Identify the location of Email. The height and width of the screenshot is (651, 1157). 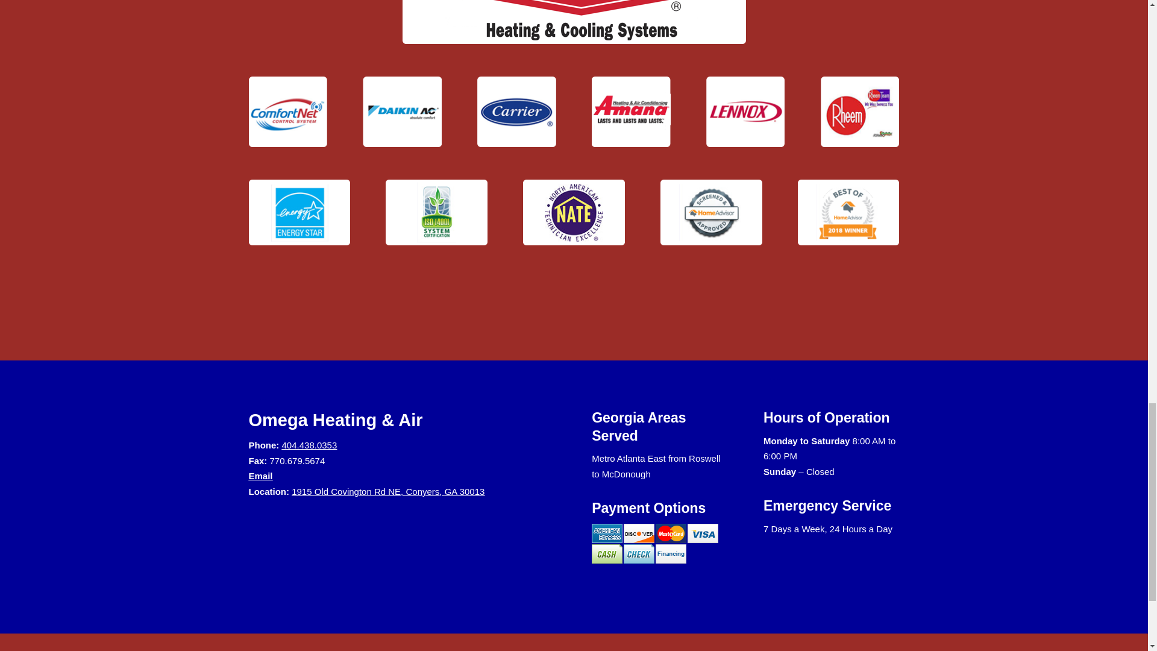
(260, 476).